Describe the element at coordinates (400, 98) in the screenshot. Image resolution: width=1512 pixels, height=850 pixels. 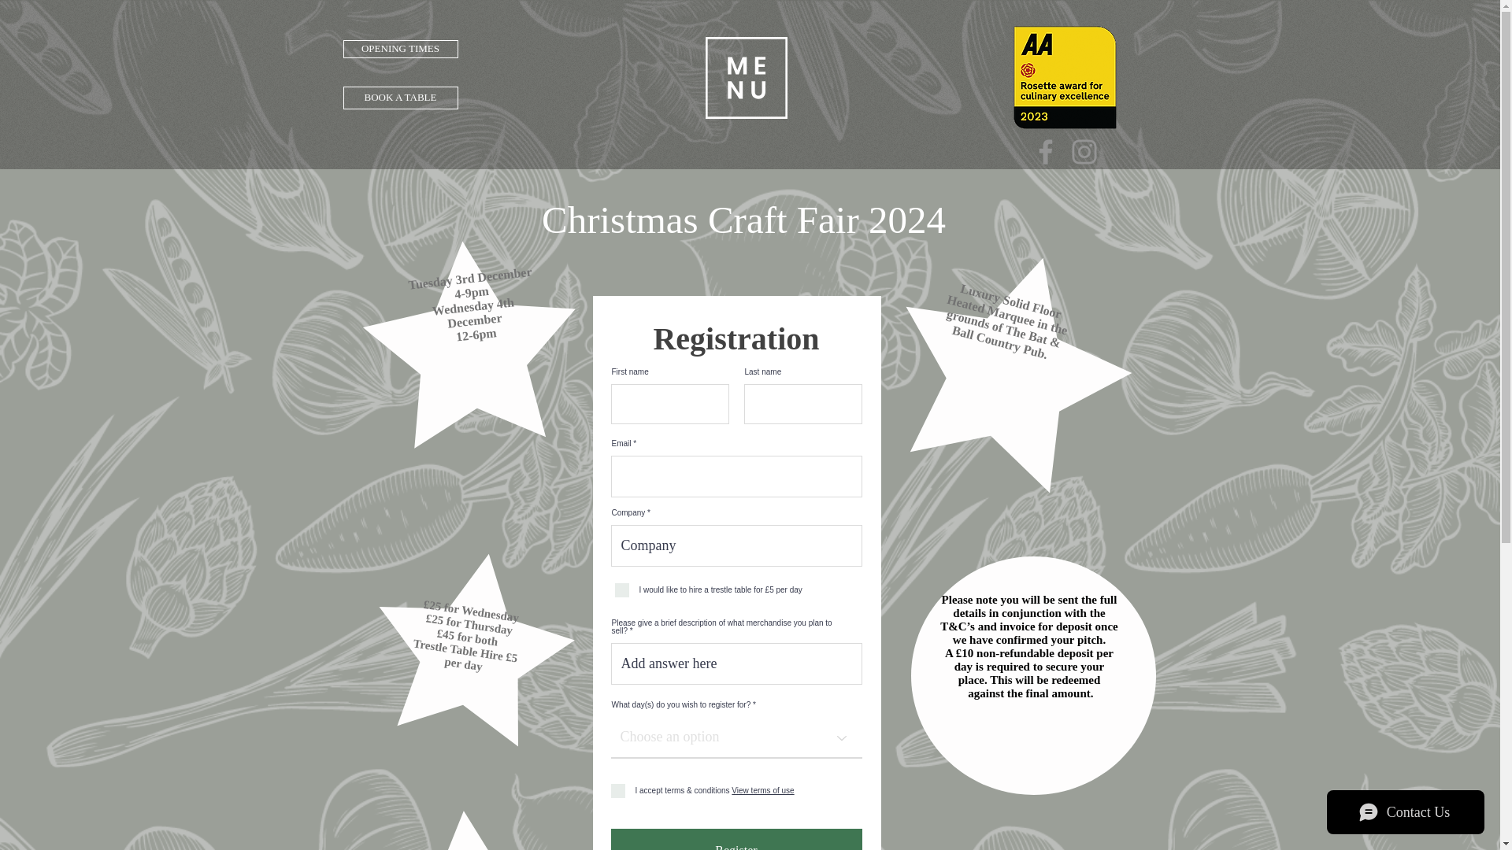
I see `BOOK A TABLE` at that location.